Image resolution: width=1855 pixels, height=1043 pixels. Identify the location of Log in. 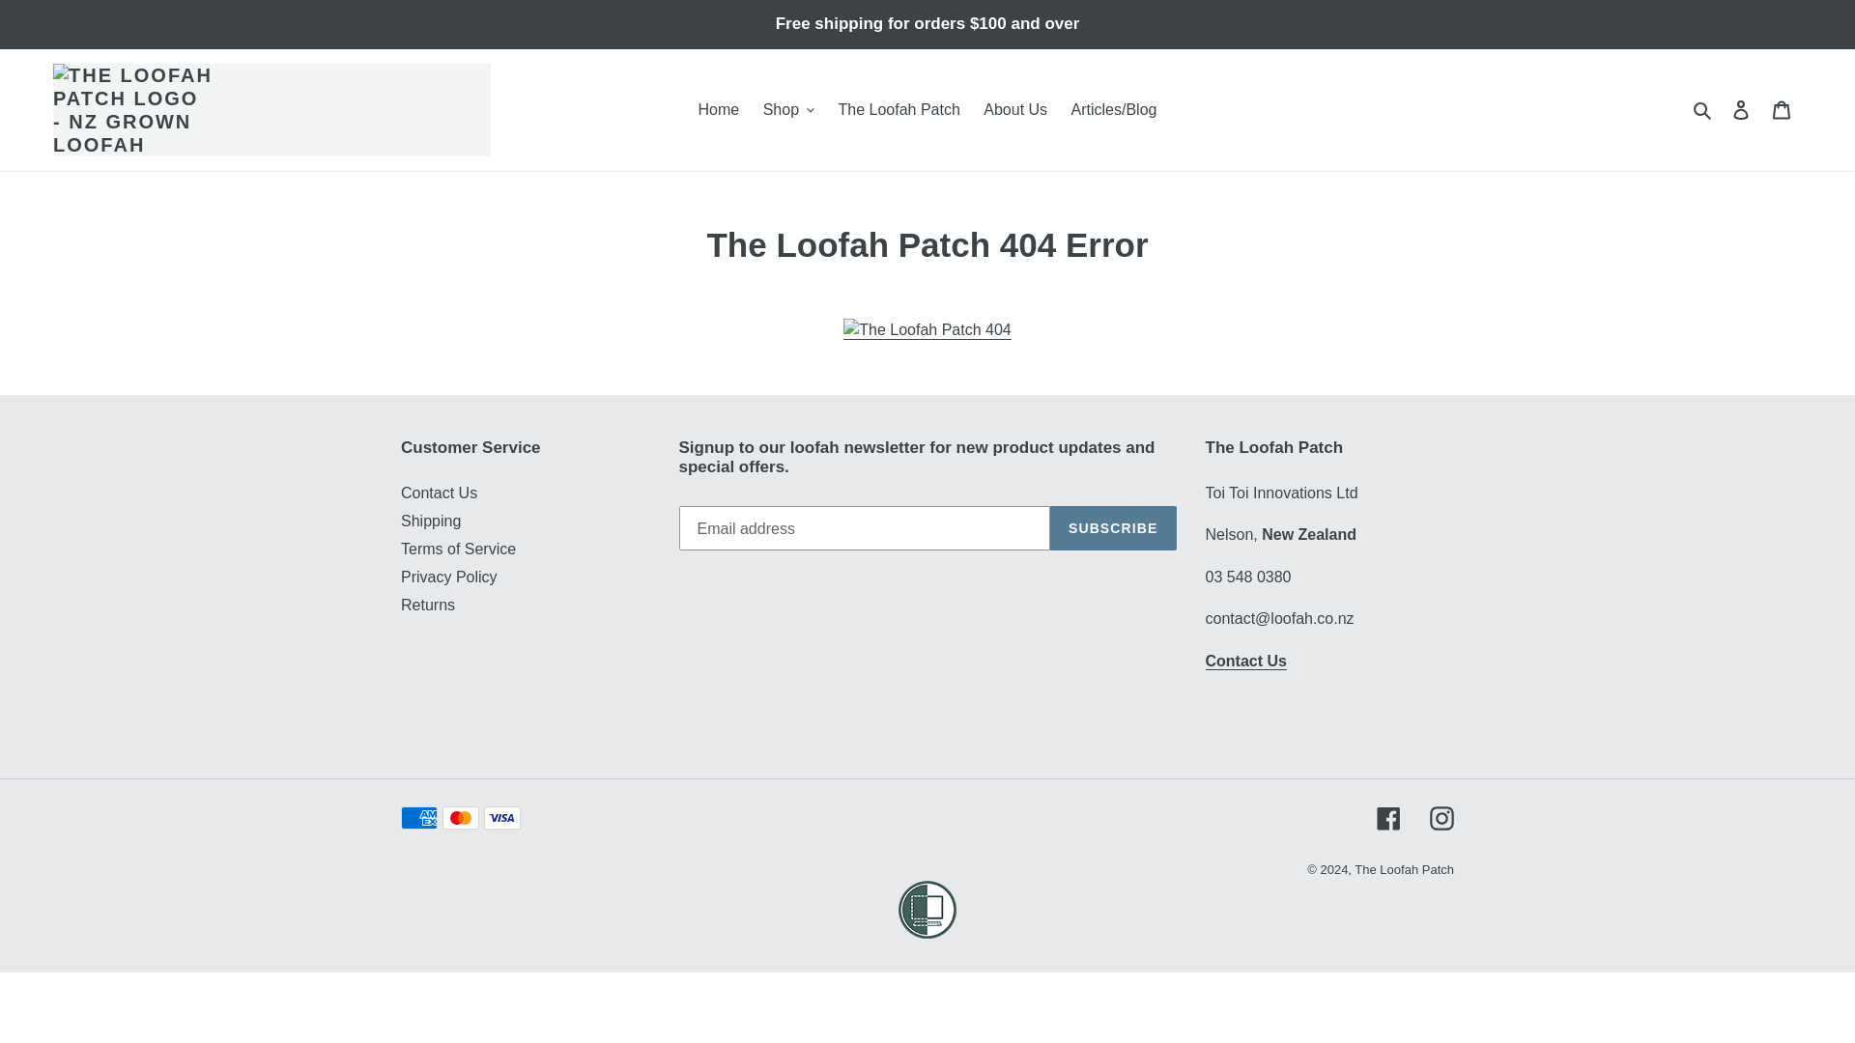
(1741, 110).